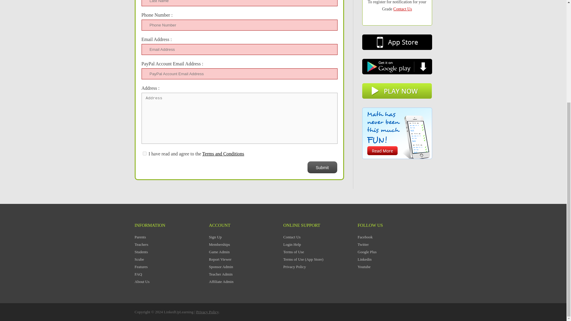  Describe the element at coordinates (223, 153) in the screenshot. I see `Terms and Conditions` at that location.